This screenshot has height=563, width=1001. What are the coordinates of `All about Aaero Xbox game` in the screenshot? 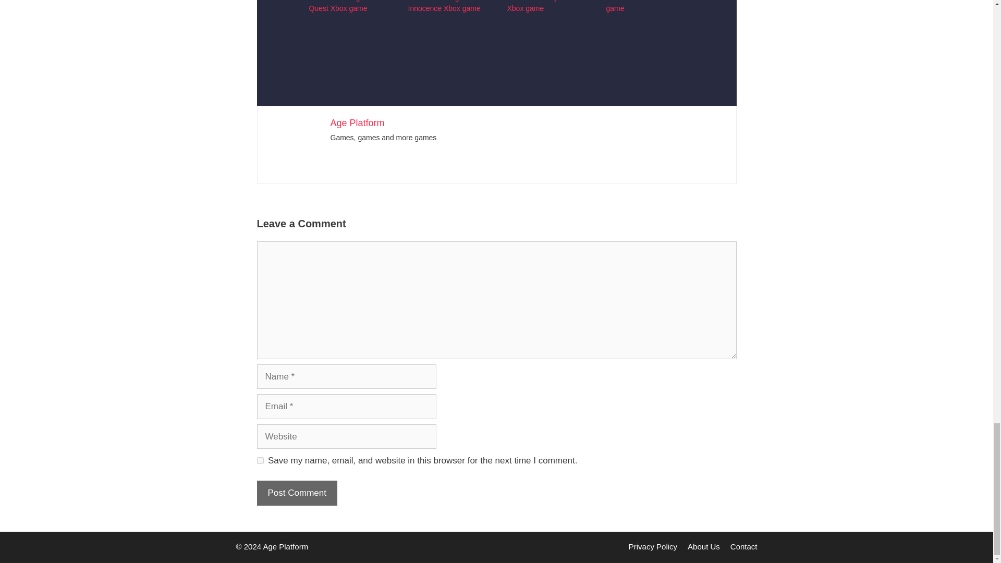 It's located at (639, 6).